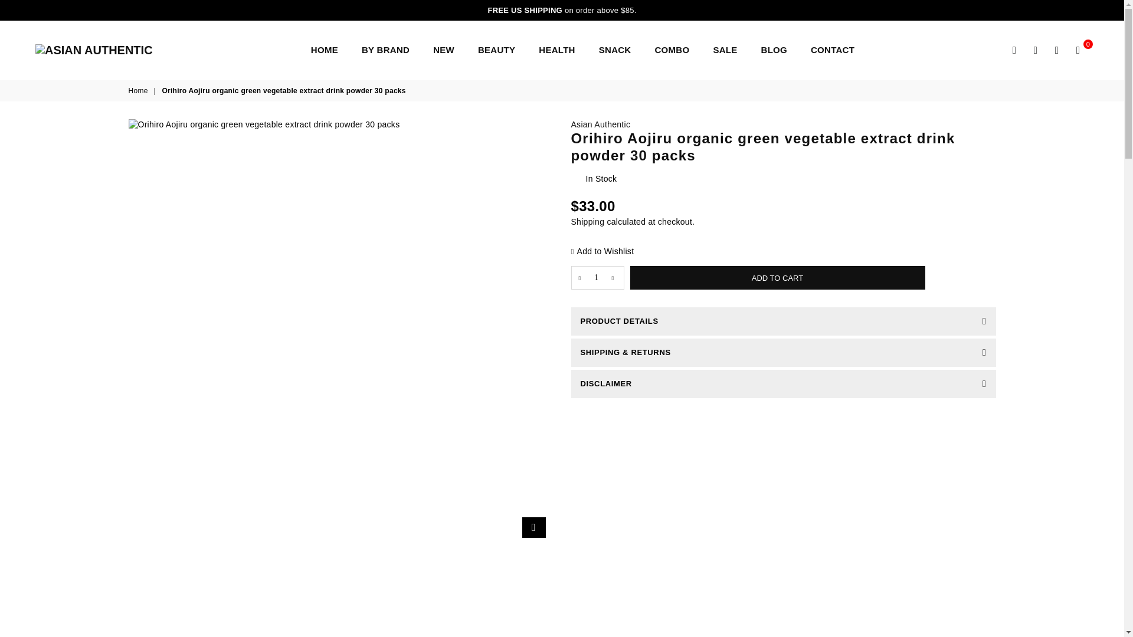 The height and width of the screenshot is (637, 1133). Describe the element at coordinates (1056, 50) in the screenshot. I see `Wishlist` at that location.